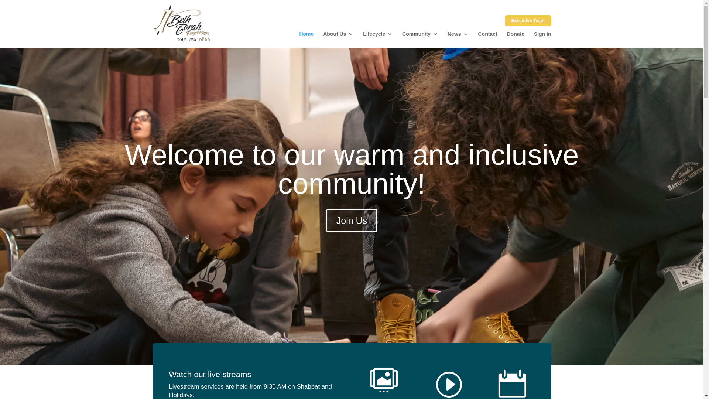 This screenshot has width=709, height=399. I want to click on Contact, so click(487, 40).